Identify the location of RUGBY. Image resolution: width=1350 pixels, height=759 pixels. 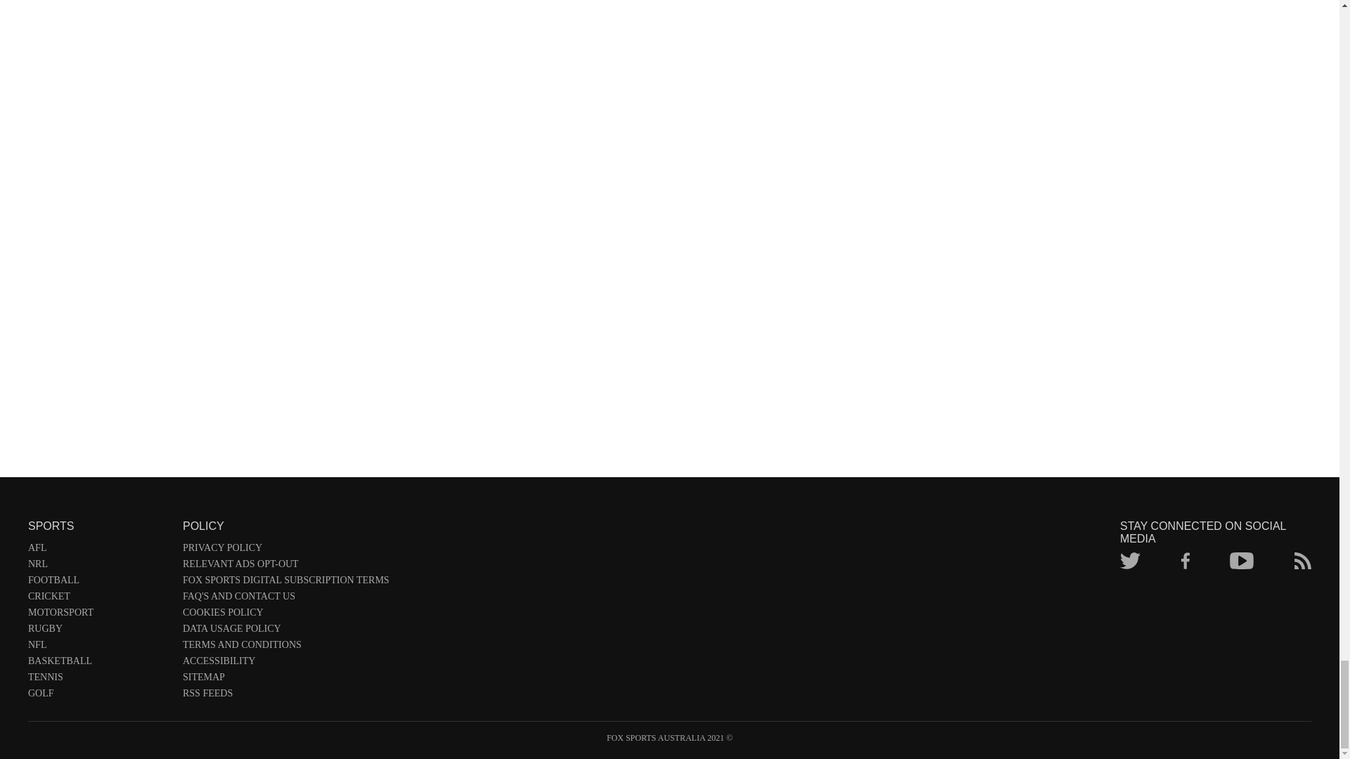
(98, 631).